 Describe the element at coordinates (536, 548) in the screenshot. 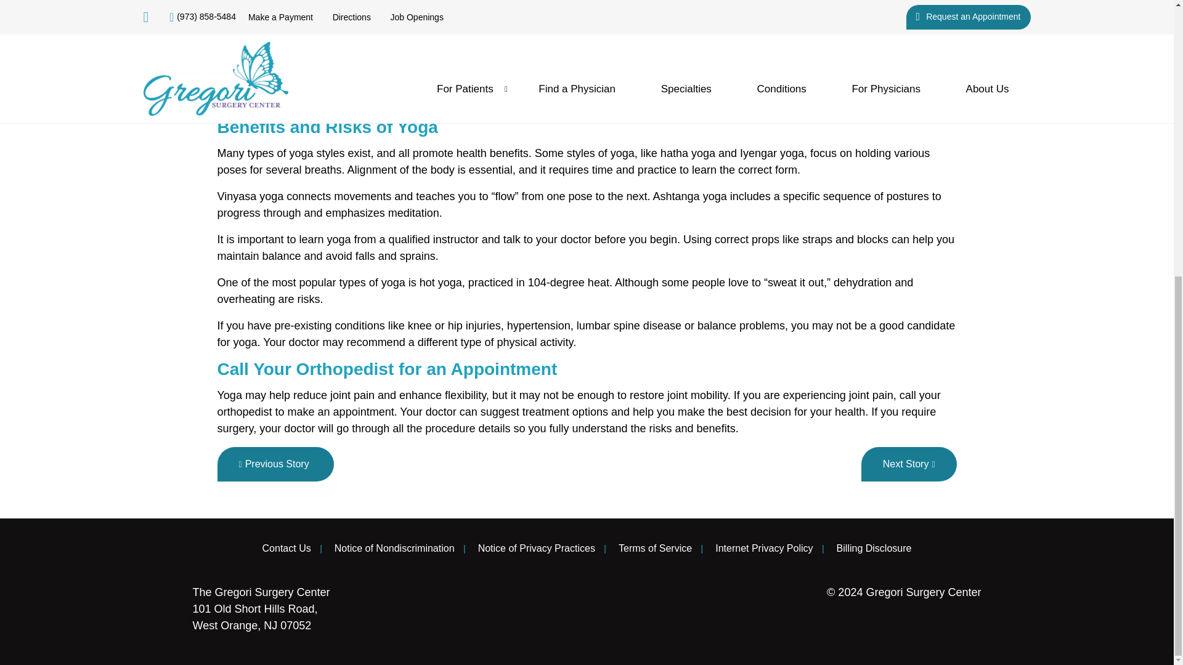

I see `Notice of Privacy Practices` at that location.